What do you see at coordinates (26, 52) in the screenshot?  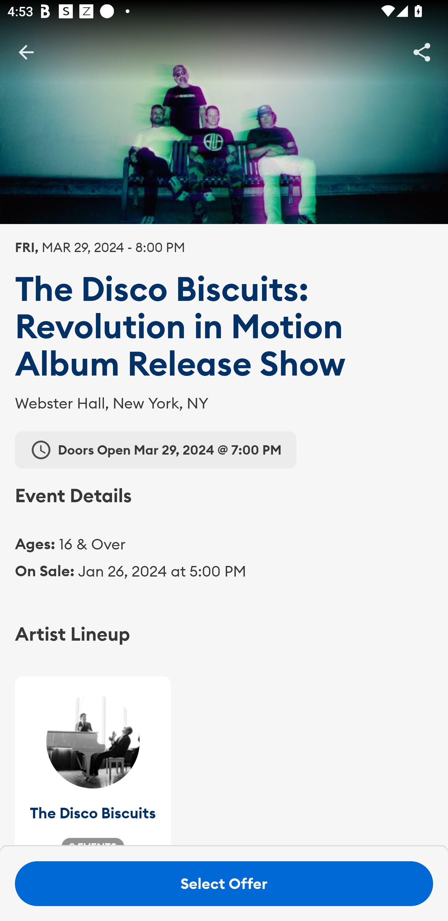 I see `BackButton` at bounding box center [26, 52].